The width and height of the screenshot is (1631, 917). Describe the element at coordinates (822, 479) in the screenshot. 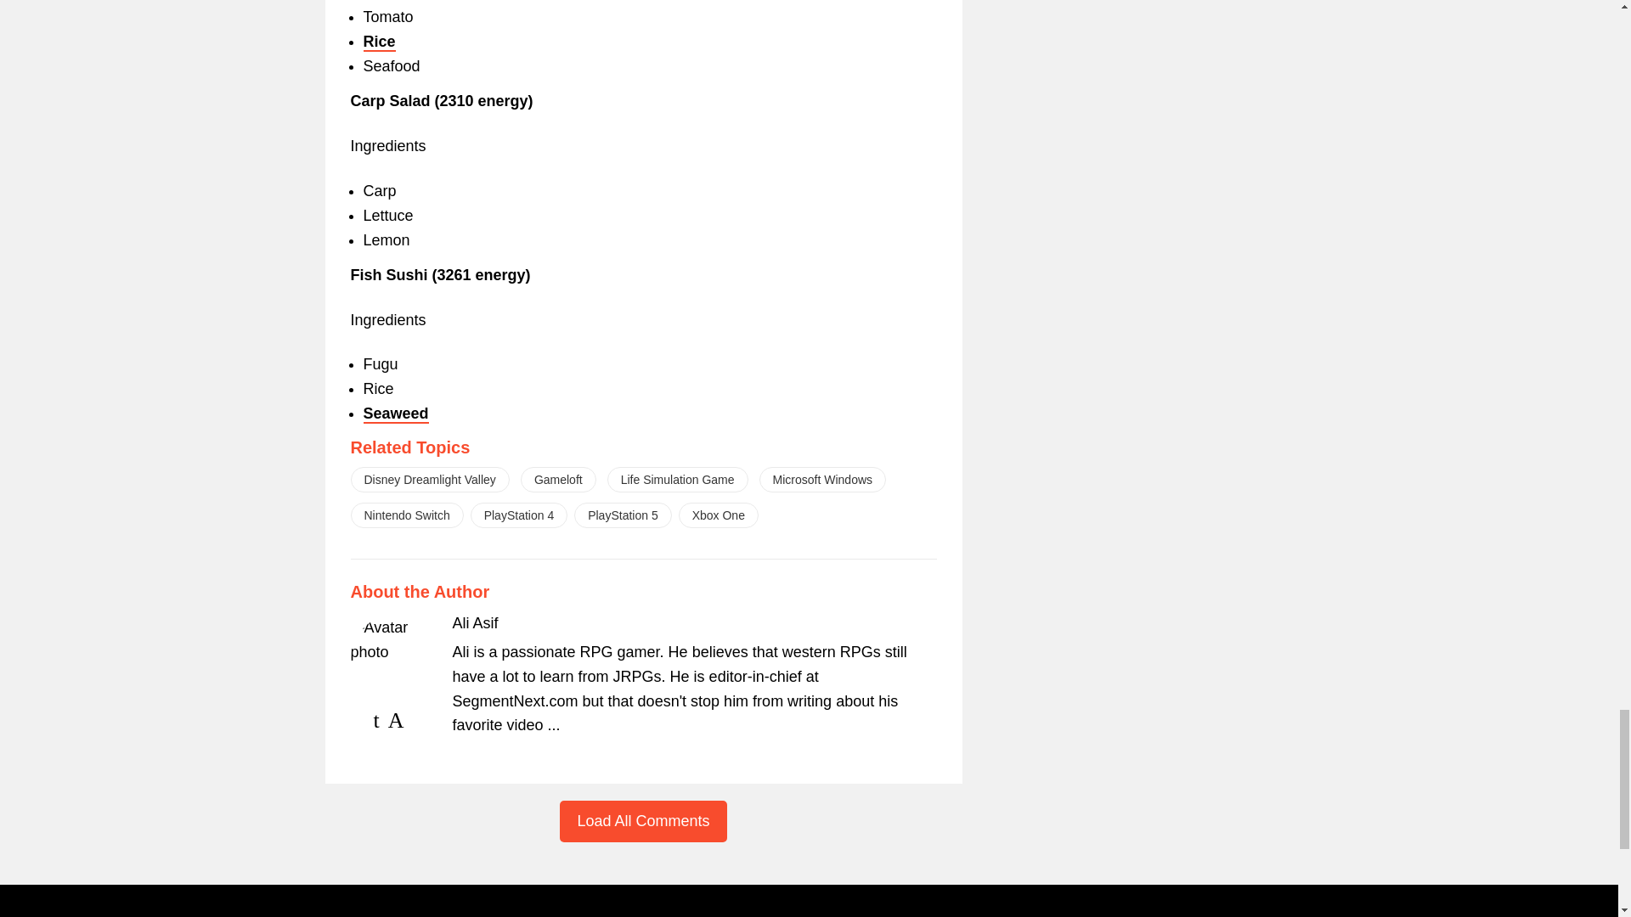

I see `Microsoft Windows` at that location.